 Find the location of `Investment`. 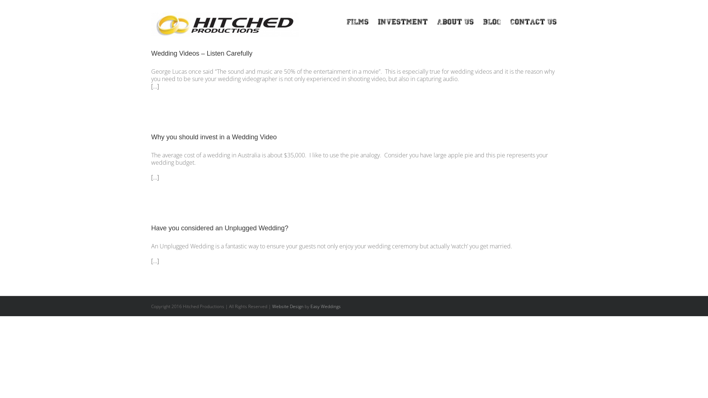

Investment is located at coordinates (403, 22).